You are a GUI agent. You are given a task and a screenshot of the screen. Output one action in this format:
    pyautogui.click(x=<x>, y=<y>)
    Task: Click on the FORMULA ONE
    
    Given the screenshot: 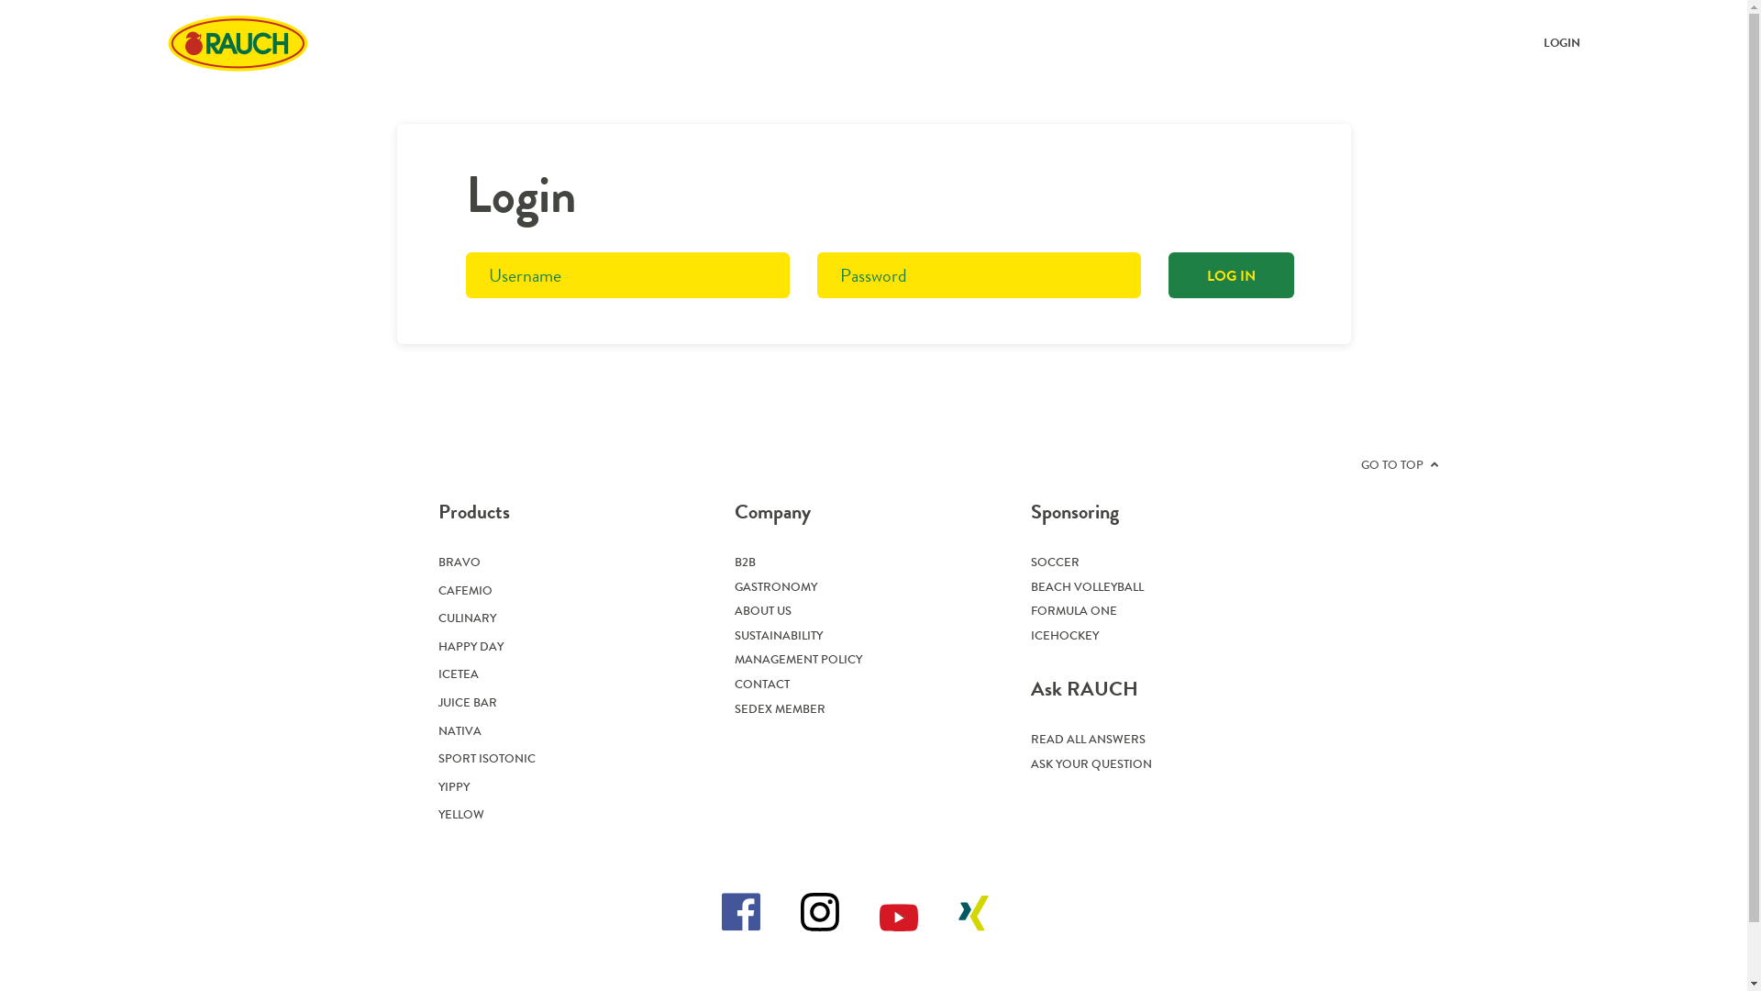 What is the action you would take?
    pyautogui.click(x=1074, y=611)
    